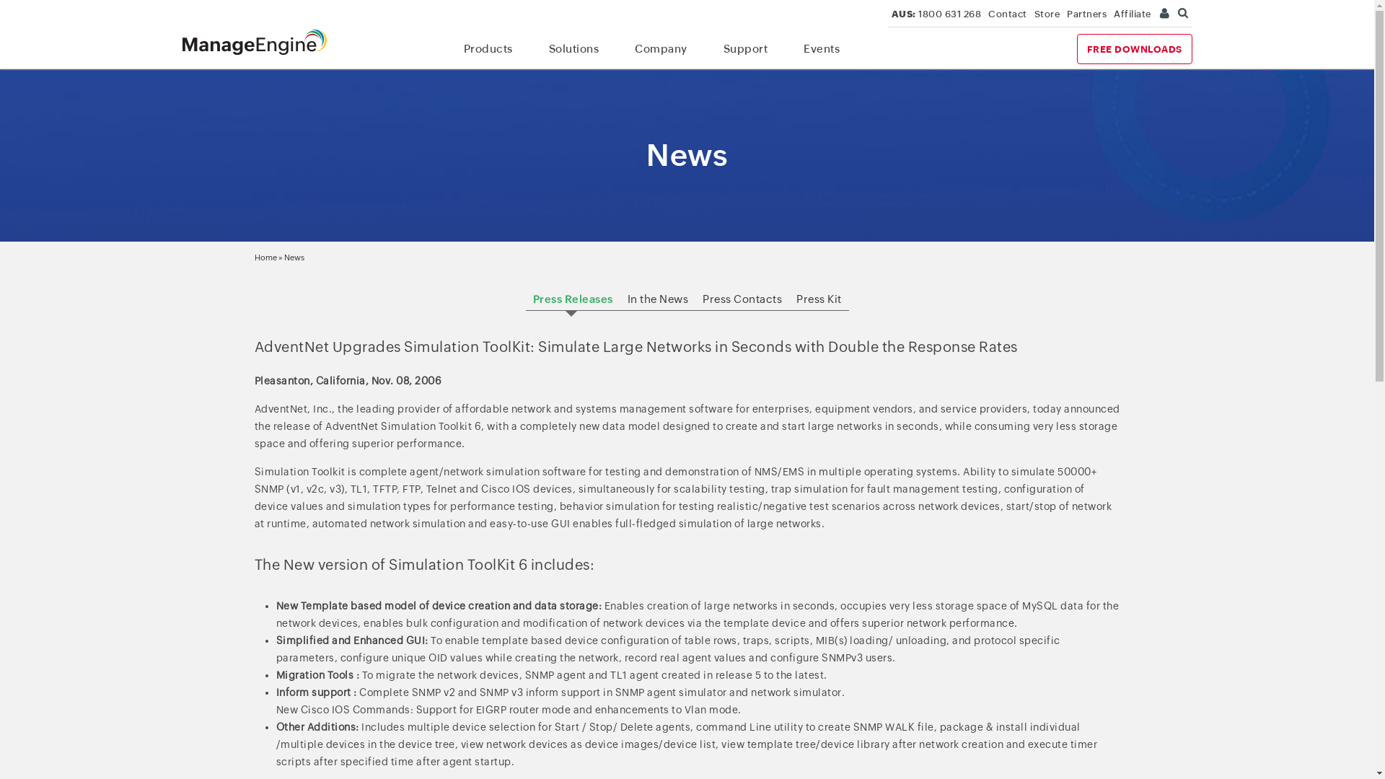  Describe the element at coordinates (658, 299) in the screenshot. I see `In the News` at that location.